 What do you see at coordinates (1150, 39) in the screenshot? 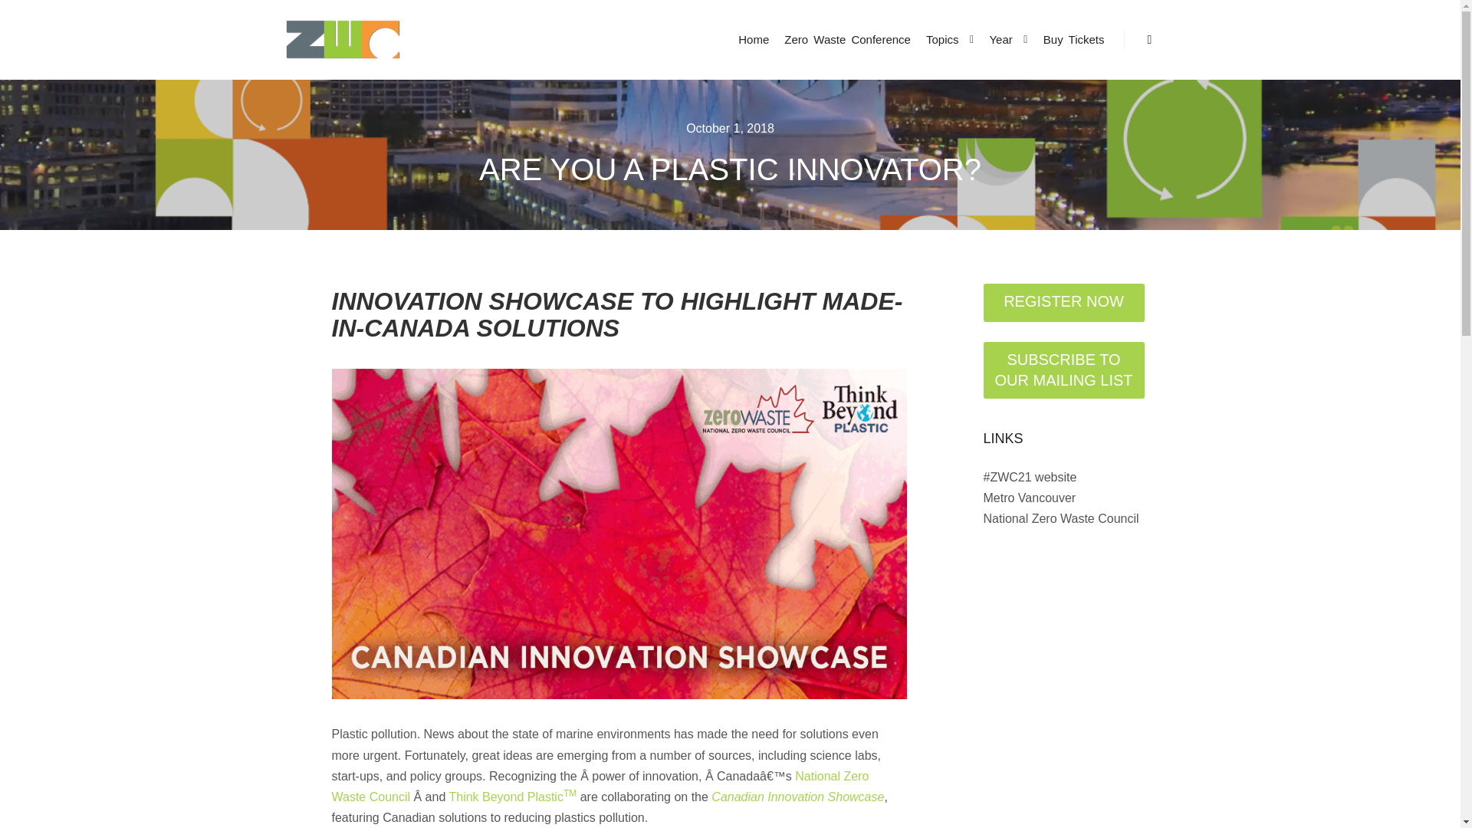
I see `Search` at bounding box center [1150, 39].